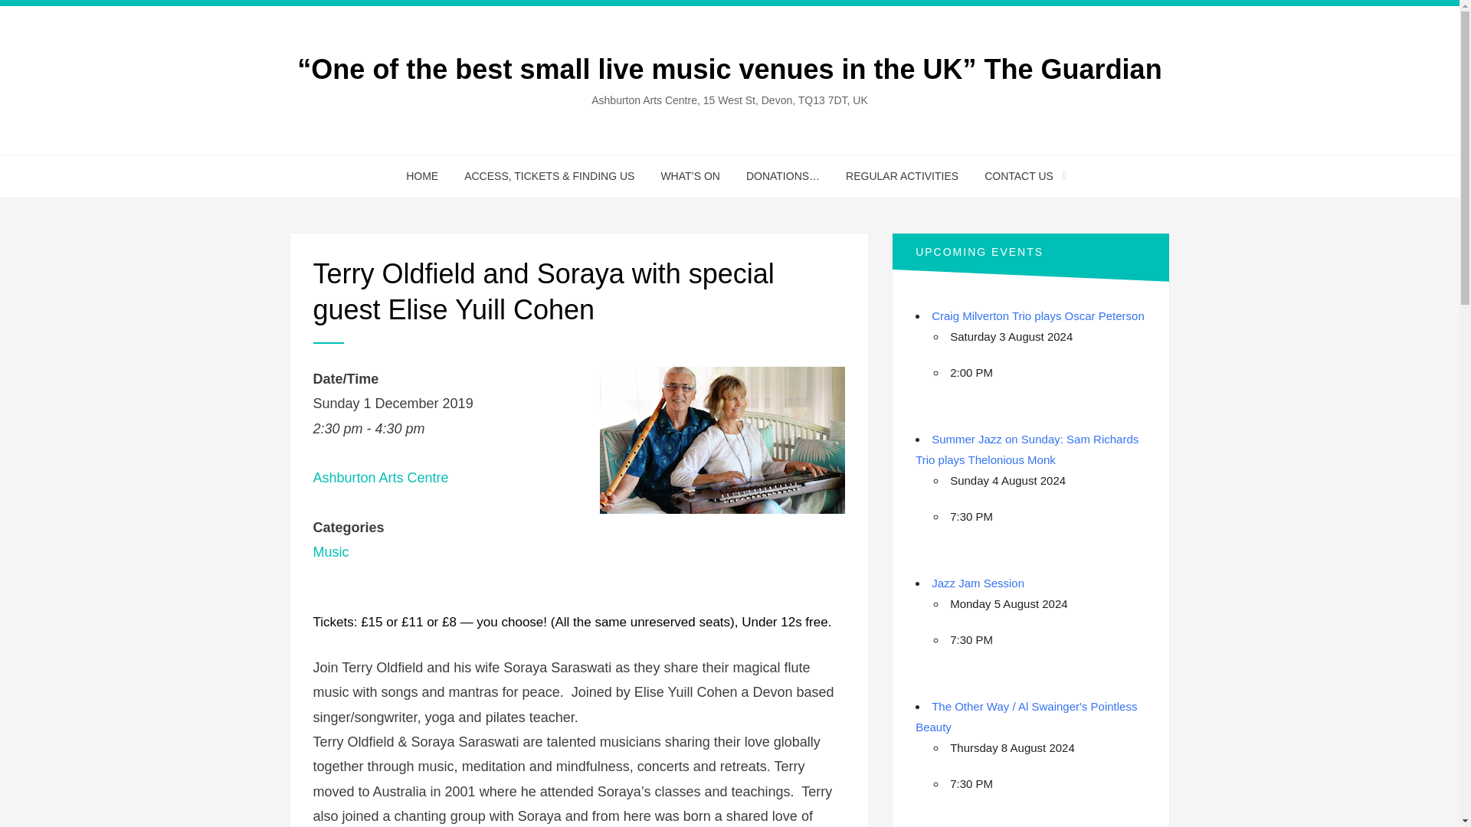  What do you see at coordinates (1019, 176) in the screenshot?
I see `CONTACT US` at bounding box center [1019, 176].